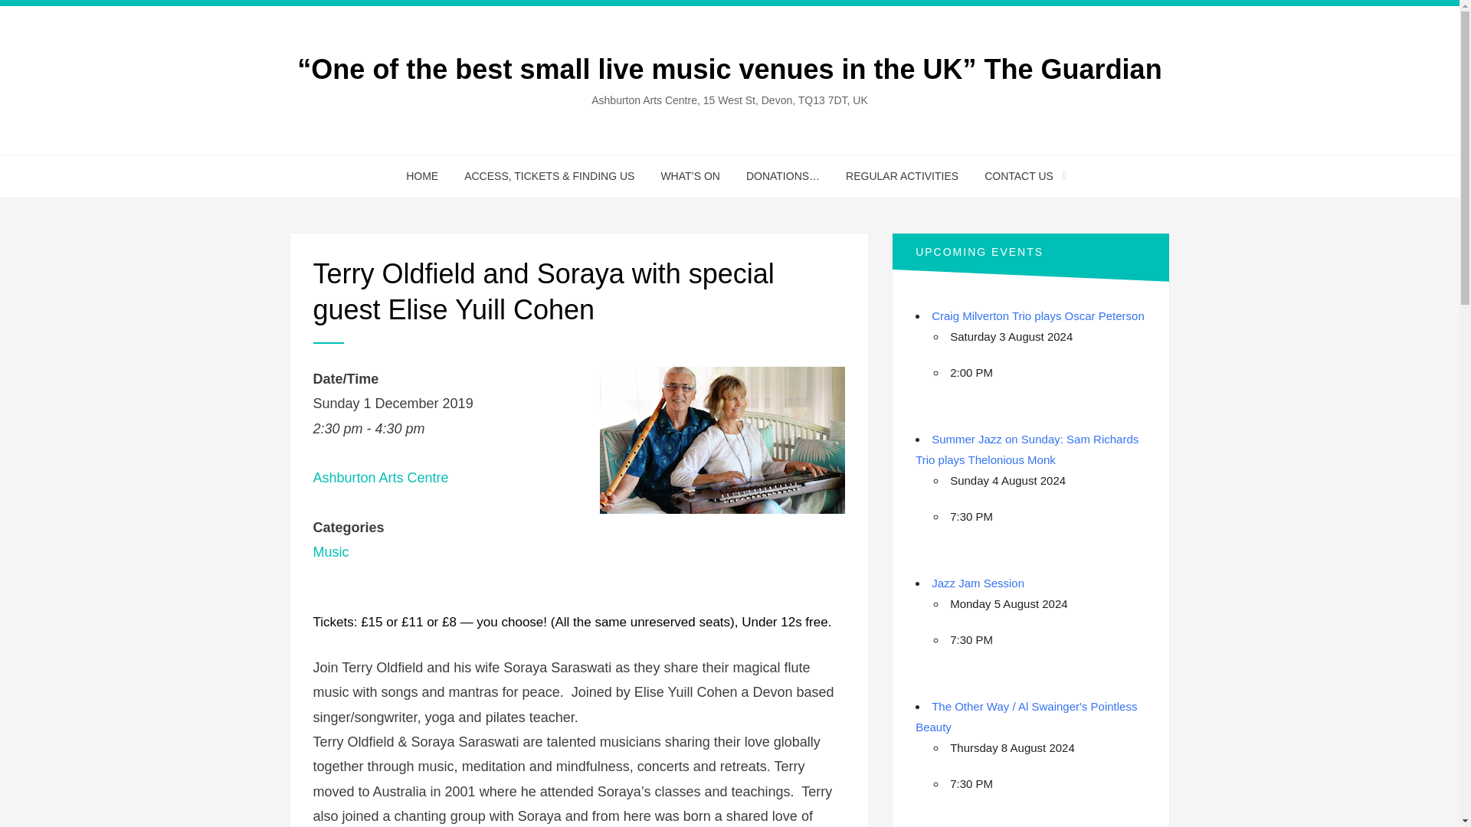  What do you see at coordinates (1019, 176) in the screenshot?
I see `CONTACT US` at bounding box center [1019, 176].